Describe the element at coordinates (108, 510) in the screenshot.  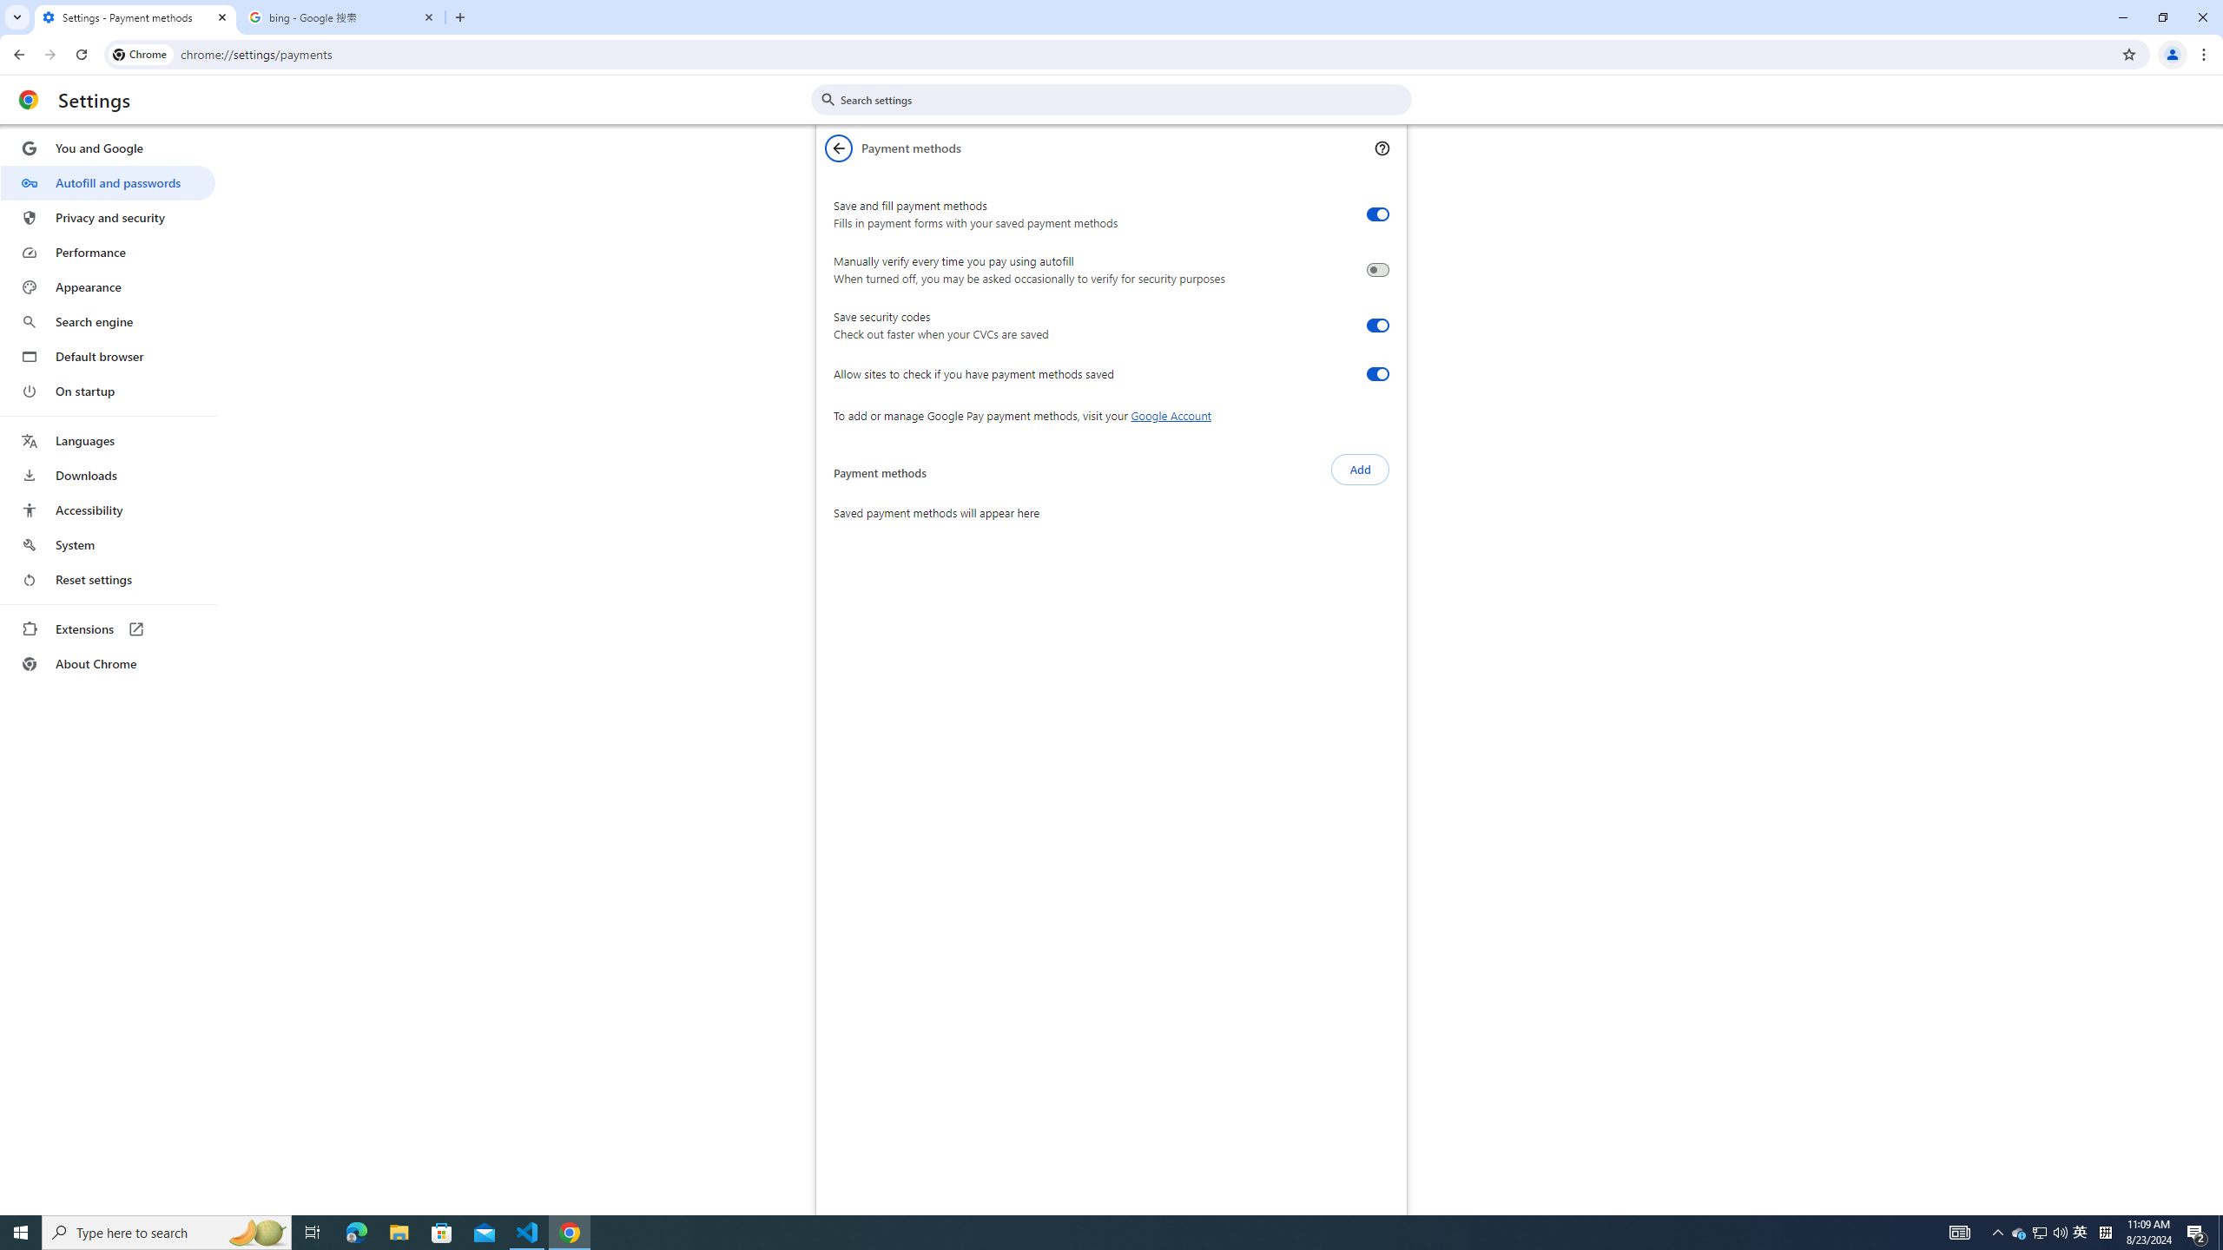
I see `Accessibility` at that location.